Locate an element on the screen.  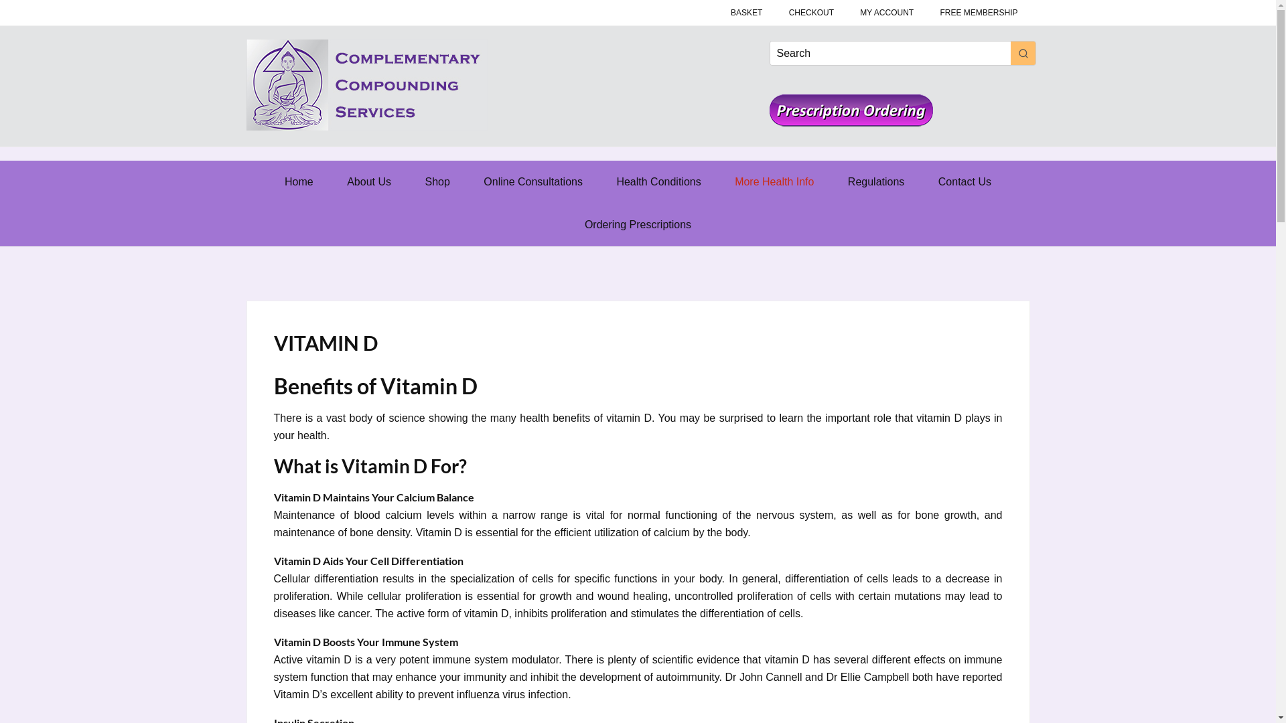
FREE MEMBERSHIP is located at coordinates (979, 13).